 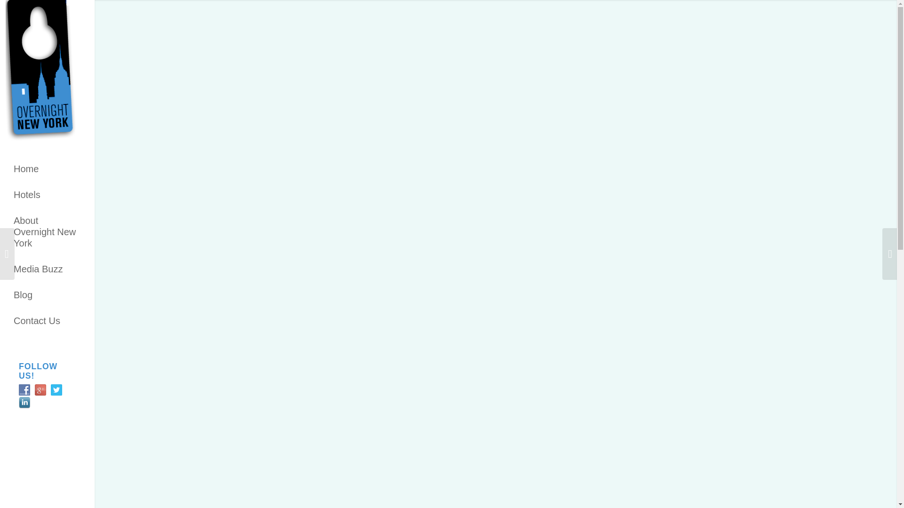 What do you see at coordinates (47, 168) in the screenshot?
I see `Home` at bounding box center [47, 168].